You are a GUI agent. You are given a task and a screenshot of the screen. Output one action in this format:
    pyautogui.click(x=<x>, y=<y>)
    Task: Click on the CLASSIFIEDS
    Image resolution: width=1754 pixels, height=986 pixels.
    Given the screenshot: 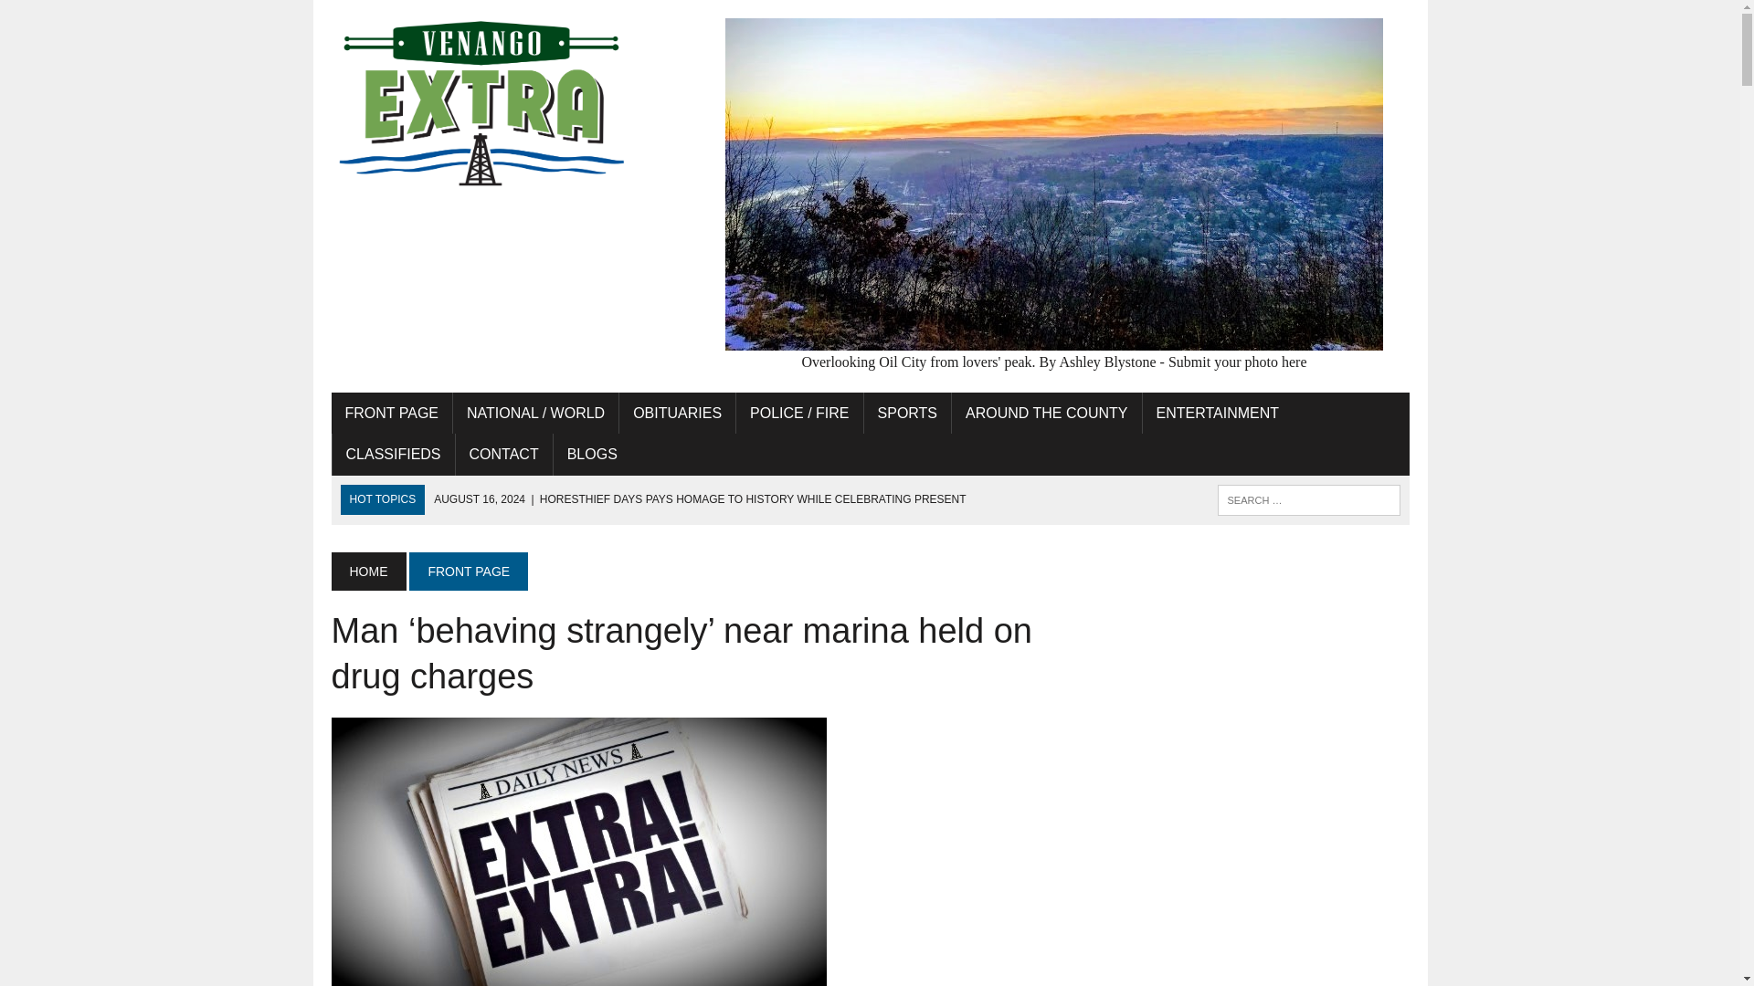 What is the action you would take?
    pyautogui.click(x=393, y=455)
    